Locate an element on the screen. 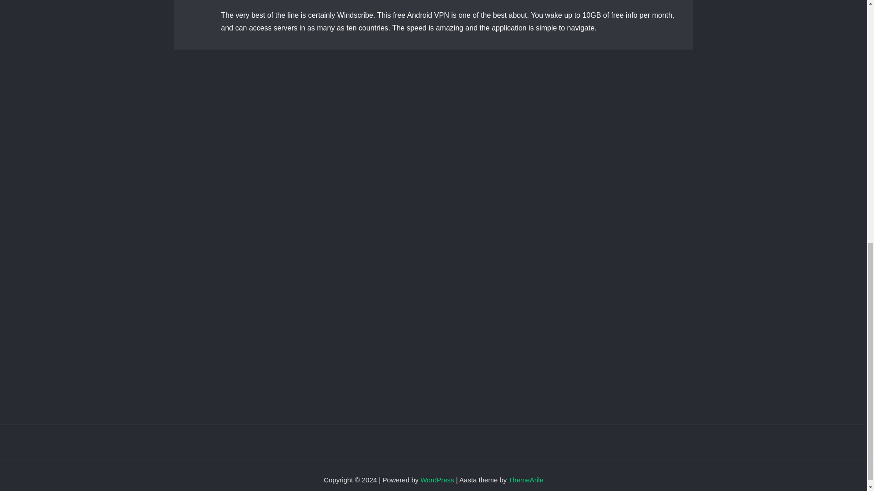 This screenshot has width=874, height=491. ThemeArile is located at coordinates (526, 479).